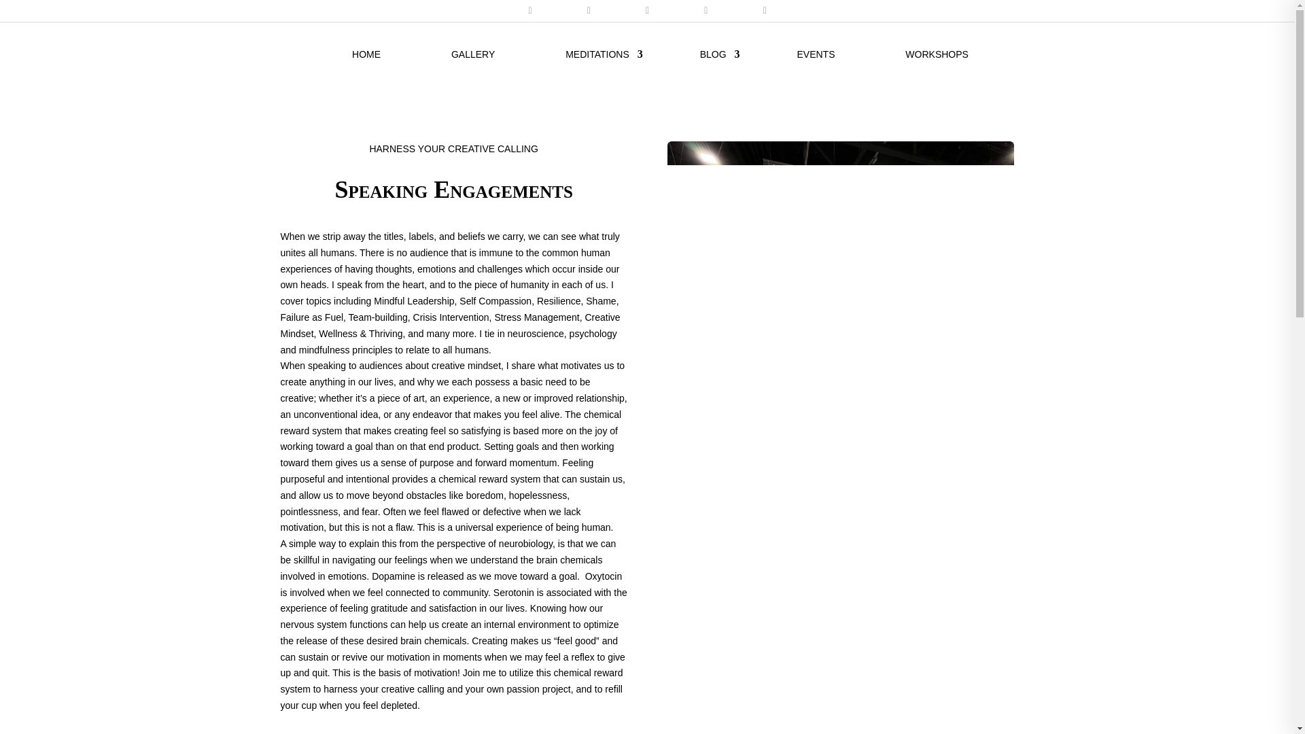 This screenshot has height=734, width=1305. What do you see at coordinates (713, 68) in the screenshot?
I see `BLOG` at bounding box center [713, 68].